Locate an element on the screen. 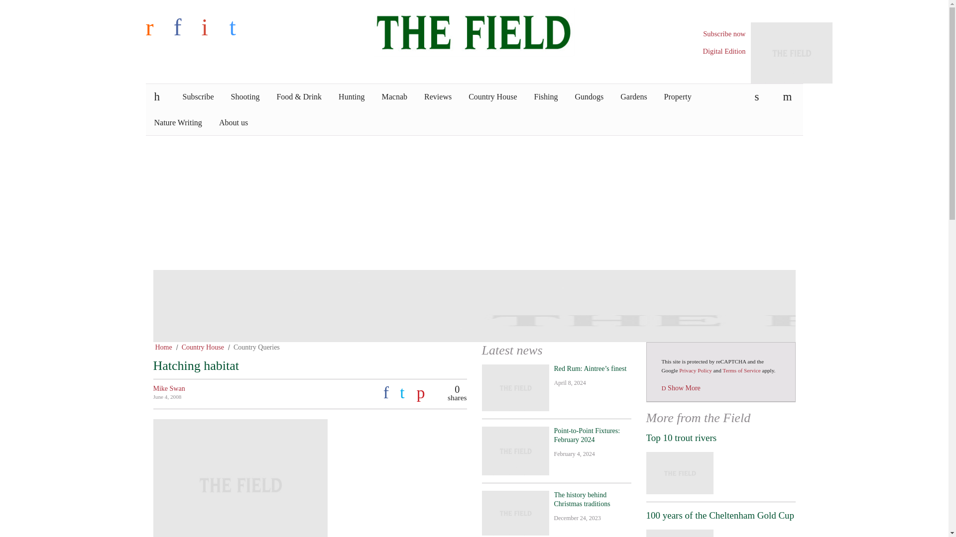 Image resolution: width=956 pixels, height=537 pixels. Gundogs is located at coordinates (590, 96).